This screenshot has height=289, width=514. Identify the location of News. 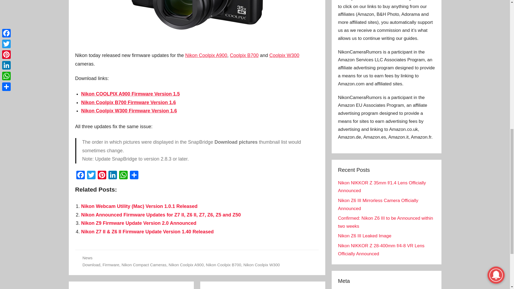
(87, 258).